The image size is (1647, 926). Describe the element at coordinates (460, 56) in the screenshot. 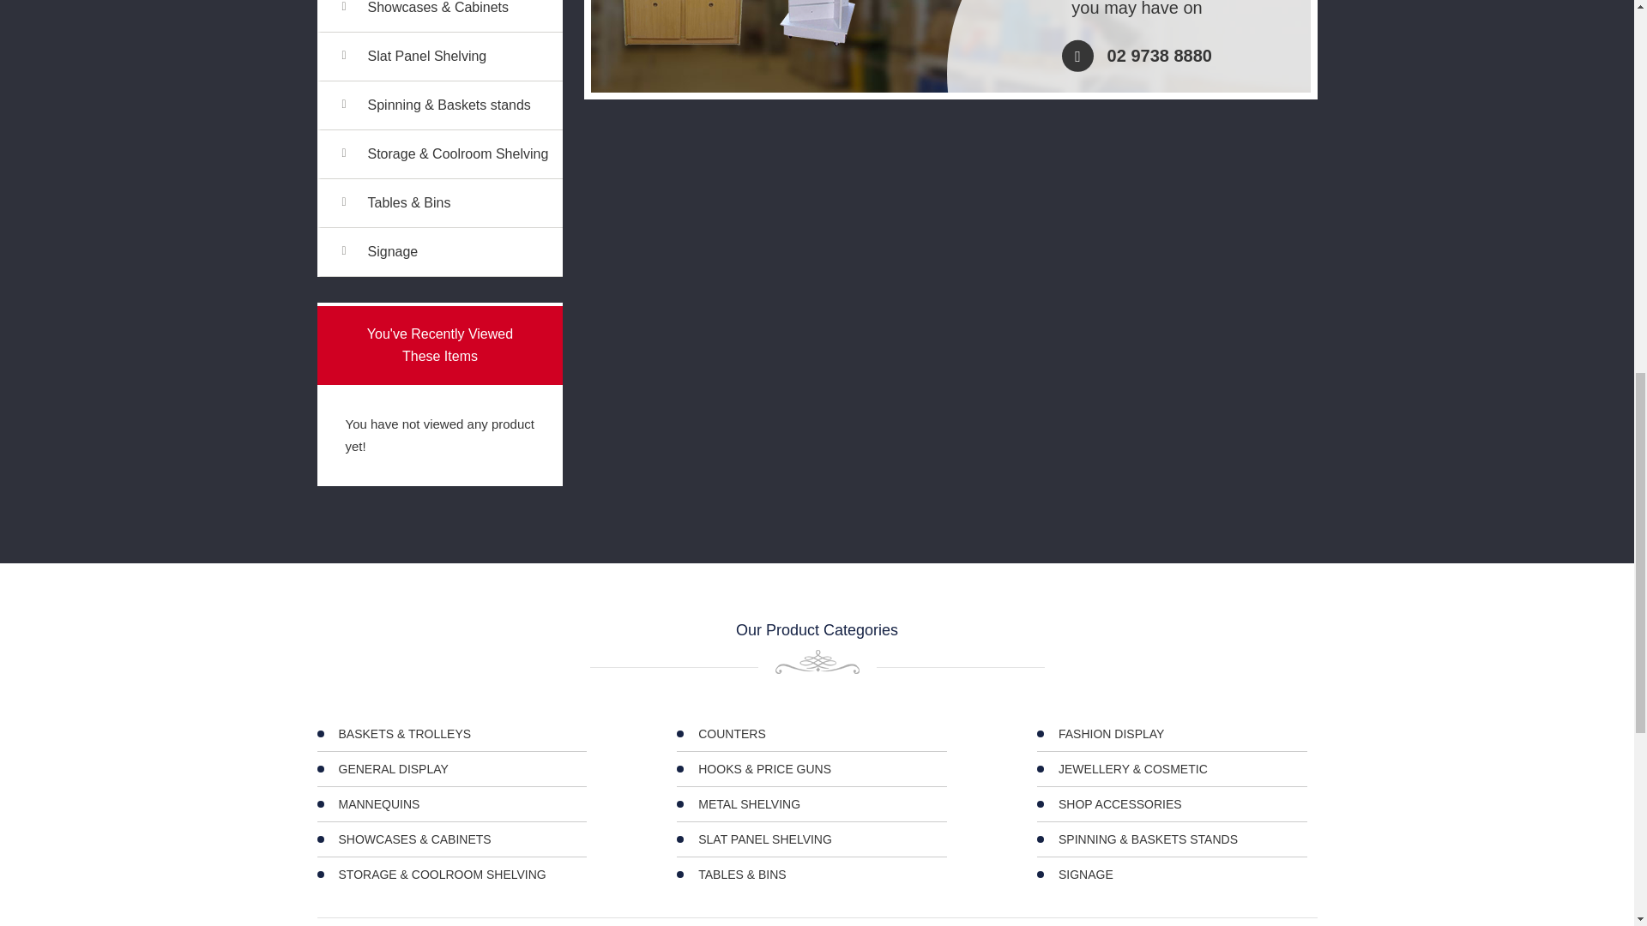

I see `Slat Panel Shelving` at that location.